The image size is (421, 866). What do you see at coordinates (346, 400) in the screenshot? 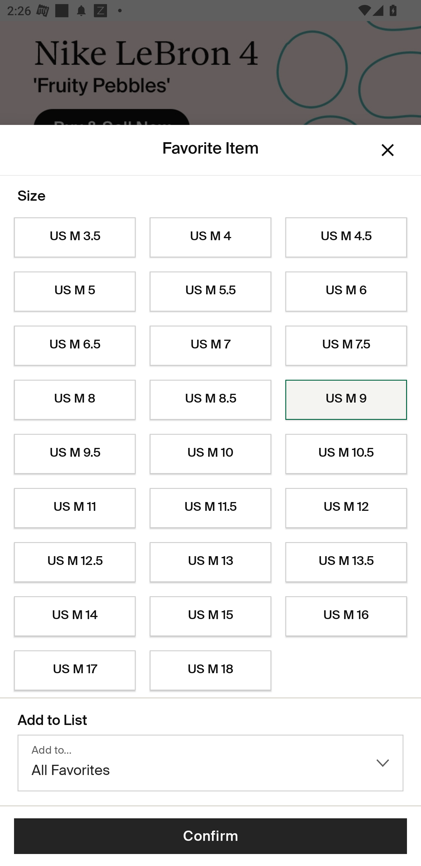
I see `US M 9` at bounding box center [346, 400].